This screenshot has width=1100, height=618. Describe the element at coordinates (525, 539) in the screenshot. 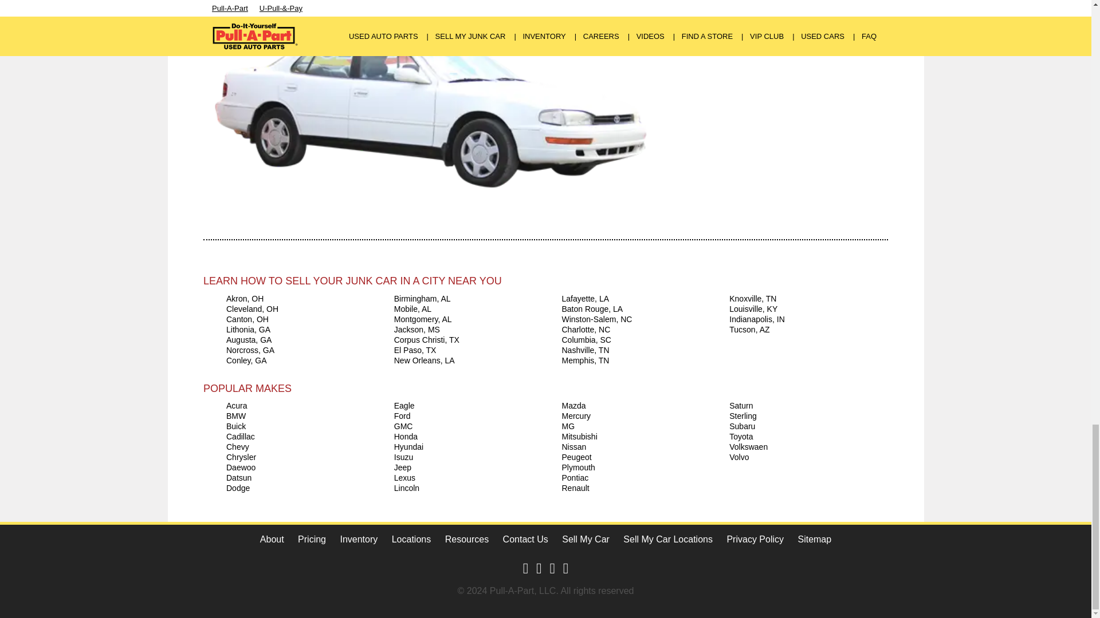

I see `Contact Us` at that location.